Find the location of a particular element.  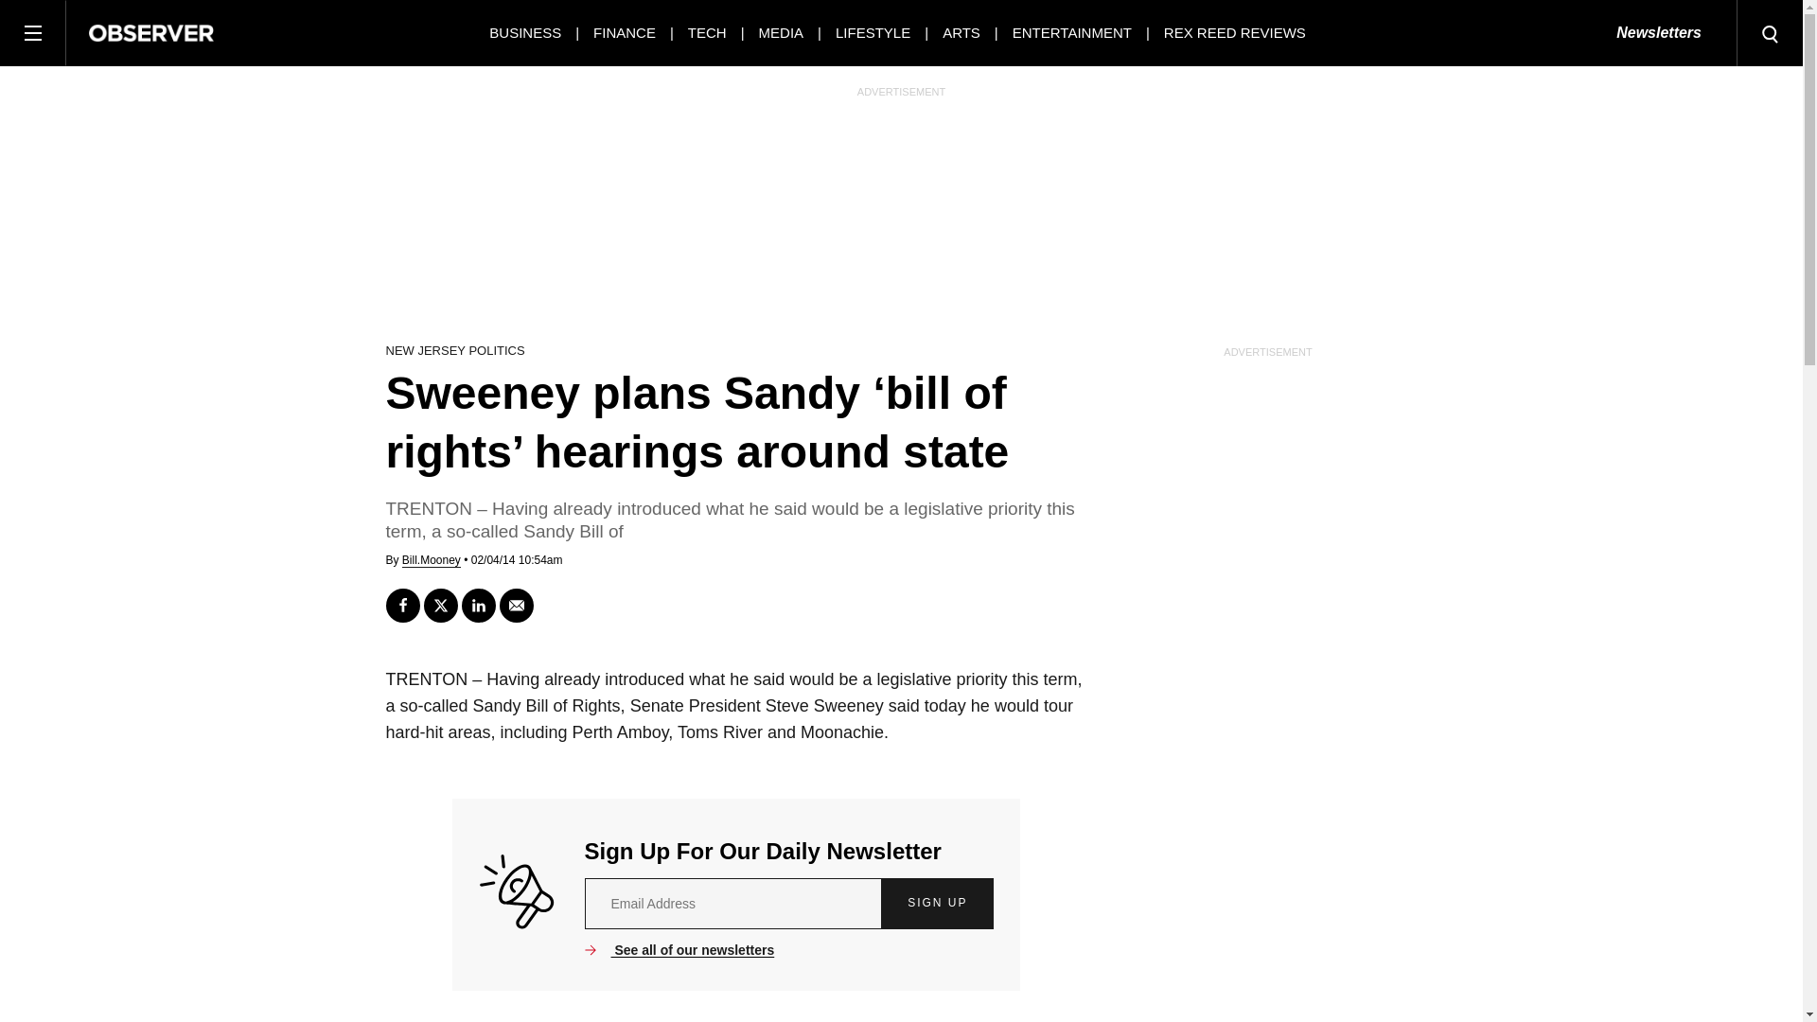

MEDIA is located at coordinates (782, 32).